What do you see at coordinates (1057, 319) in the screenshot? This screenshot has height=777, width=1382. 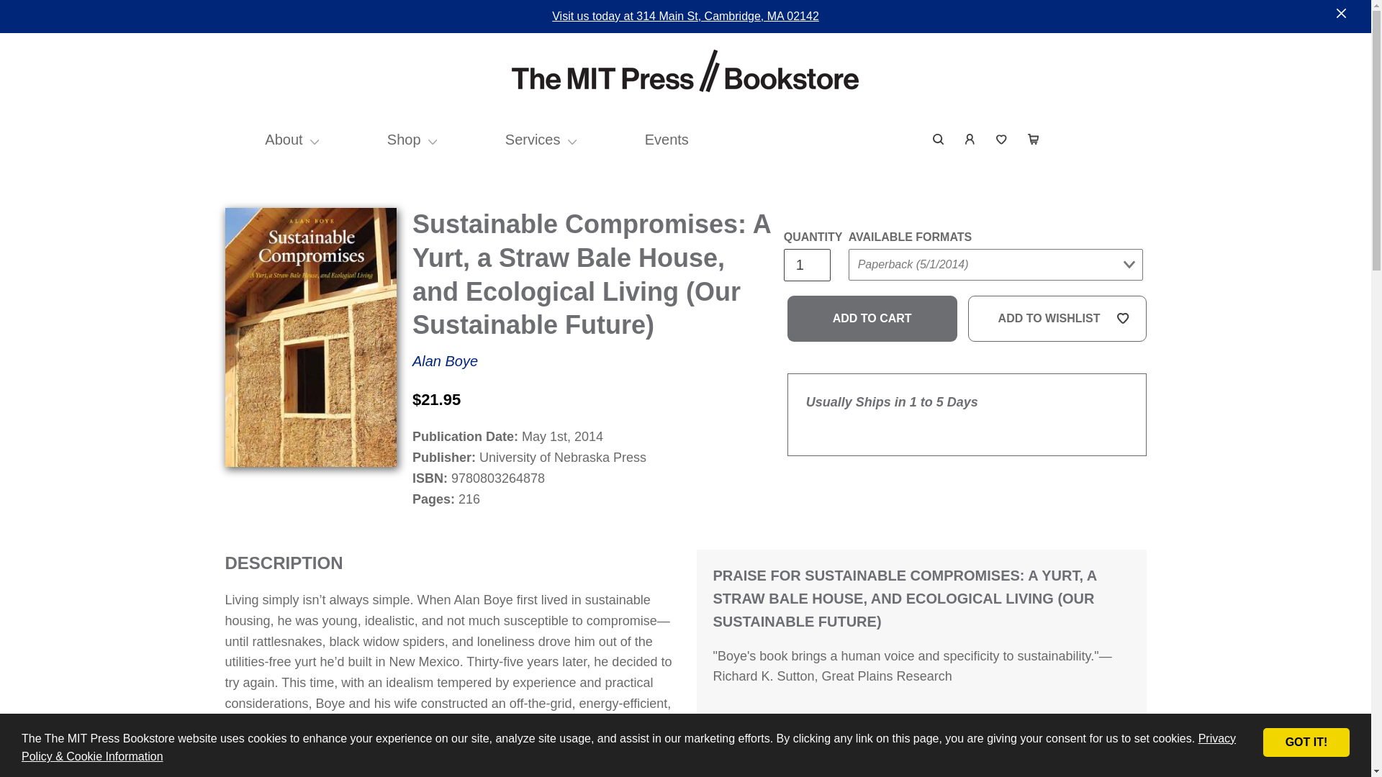 I see `ADD TO WISHLIST` at bounding box center [1057, 319].